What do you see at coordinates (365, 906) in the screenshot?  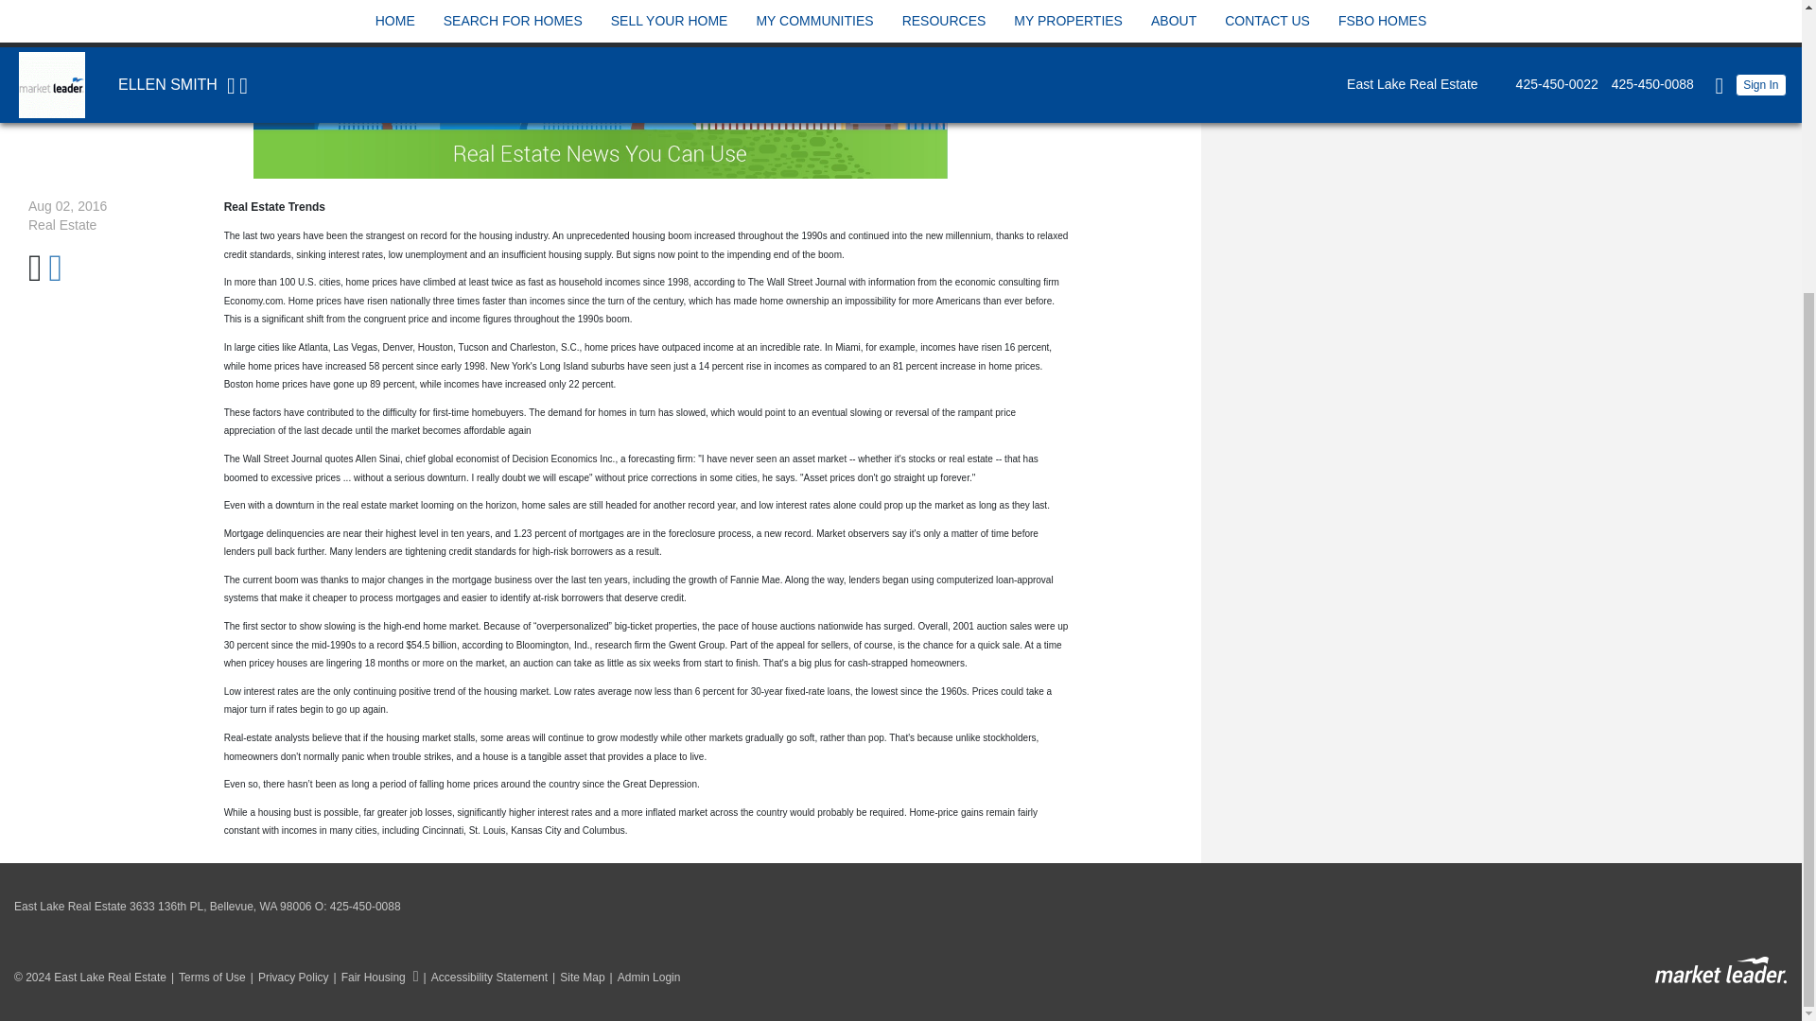 I see `425-450-0088` at bounding box center [365, 906].